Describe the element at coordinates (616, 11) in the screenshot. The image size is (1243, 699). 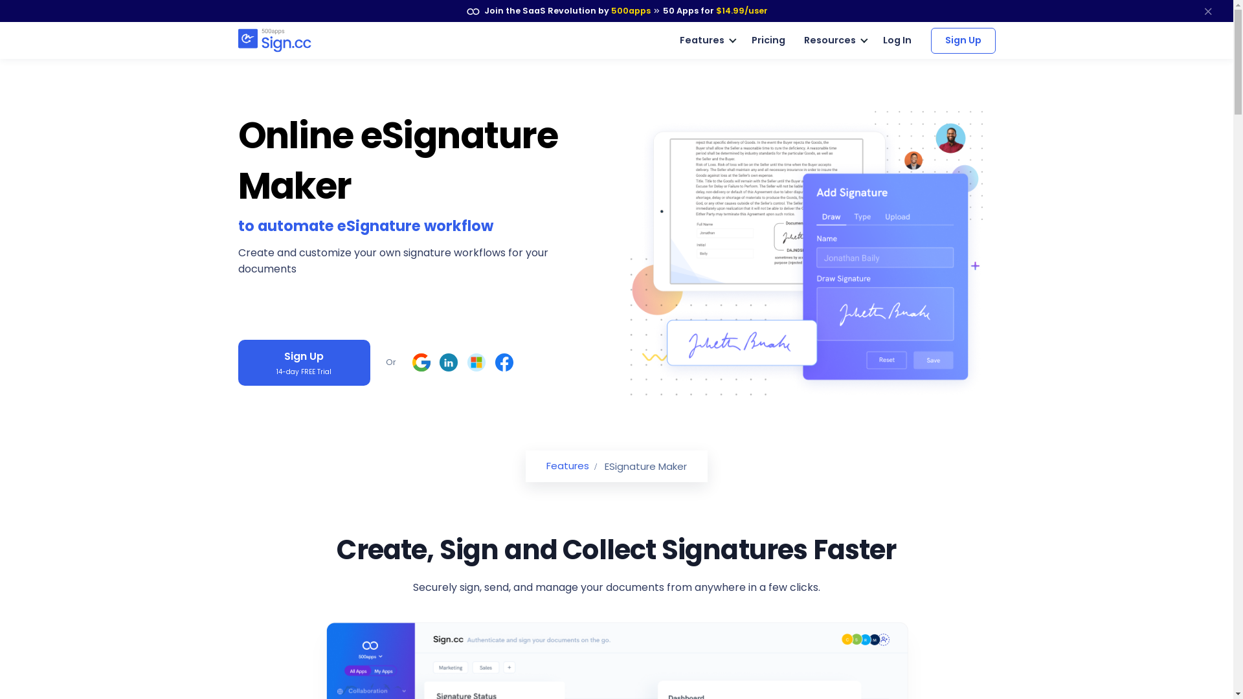
I see `Join the SaaS Revolution by 500apps 50 Apps for $14.99/user` at that location.